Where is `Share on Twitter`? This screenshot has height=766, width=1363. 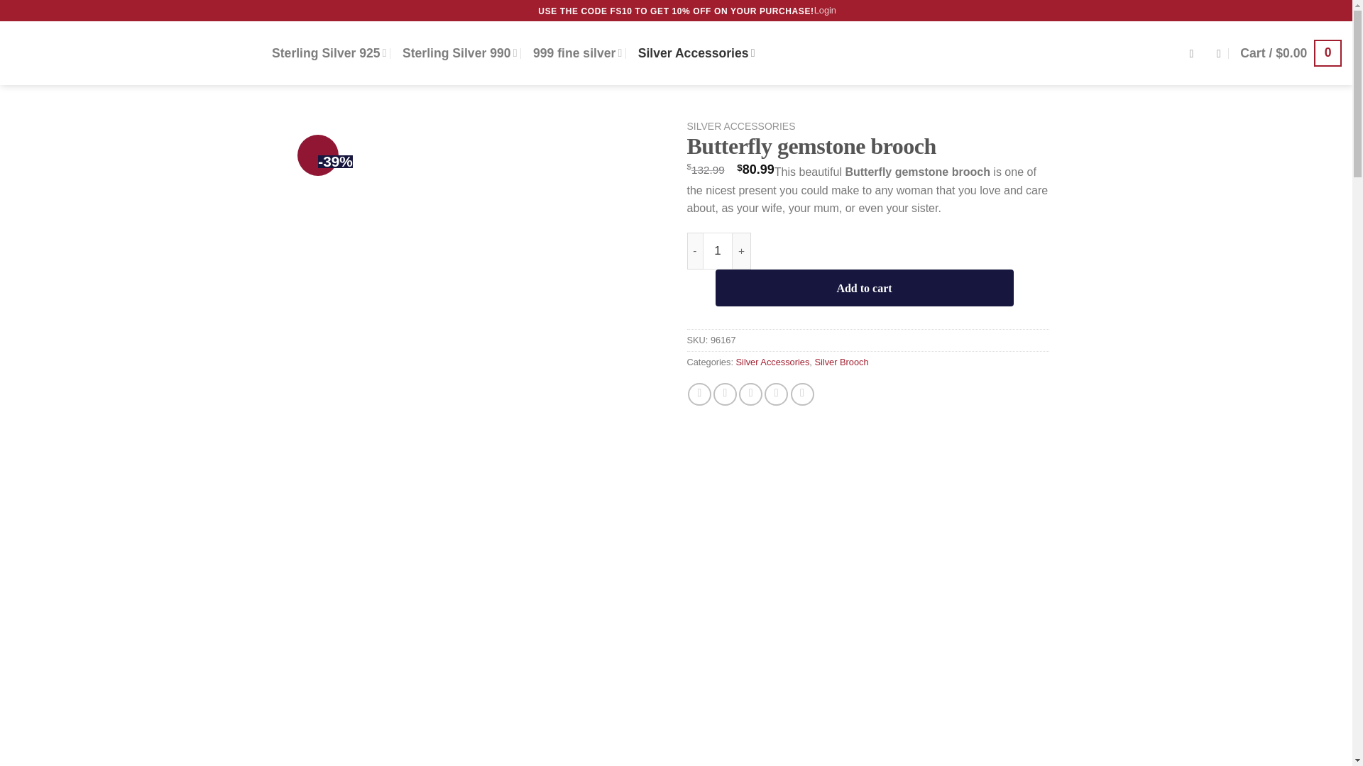 Share on Twitter is located at coordinates (725, 394).